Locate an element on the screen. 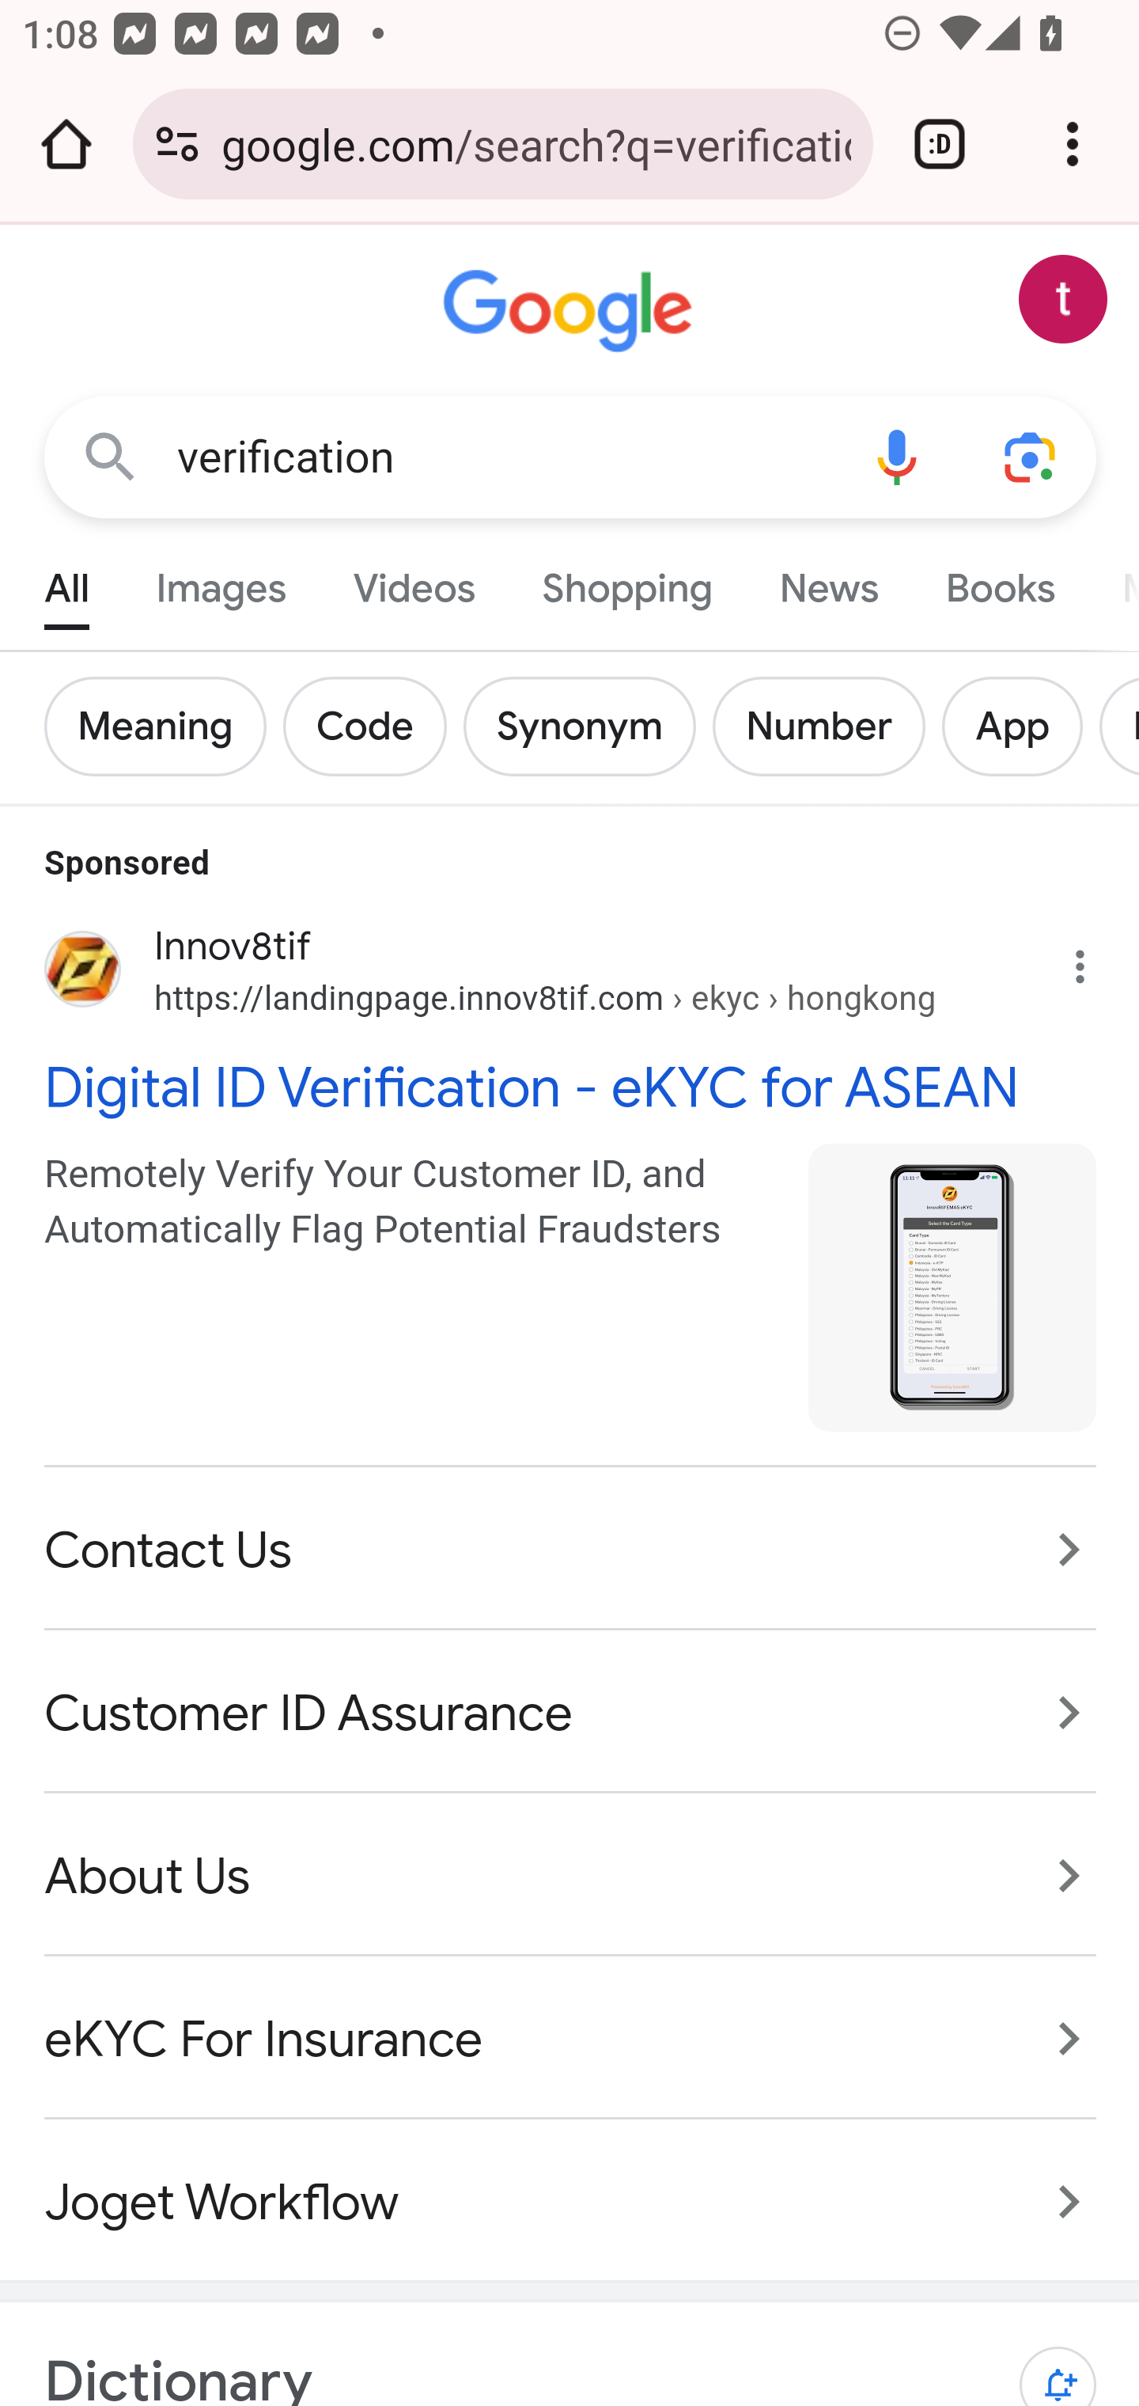 This screenshot has height=2406, width=1139. Connection is secure is located at coordinates (177, 144).